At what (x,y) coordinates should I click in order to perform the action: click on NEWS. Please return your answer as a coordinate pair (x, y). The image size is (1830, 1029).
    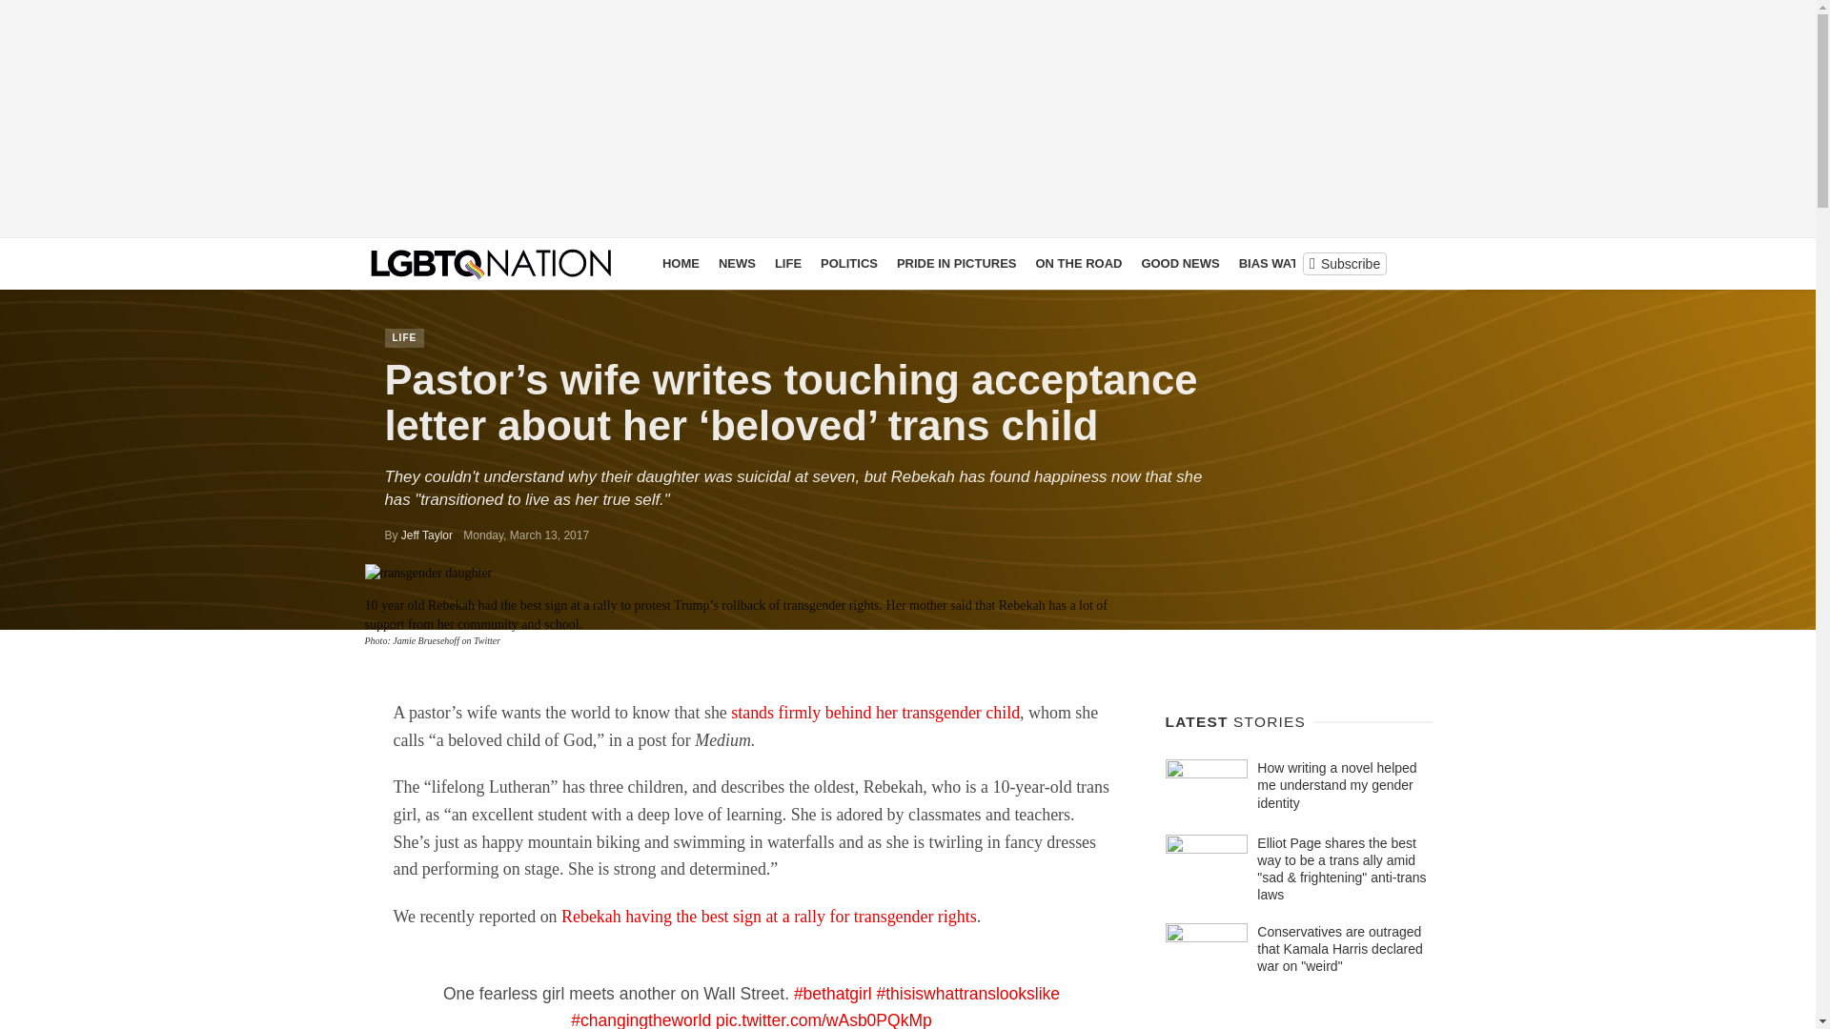
    Looking at the image, I should click on (737, 263).